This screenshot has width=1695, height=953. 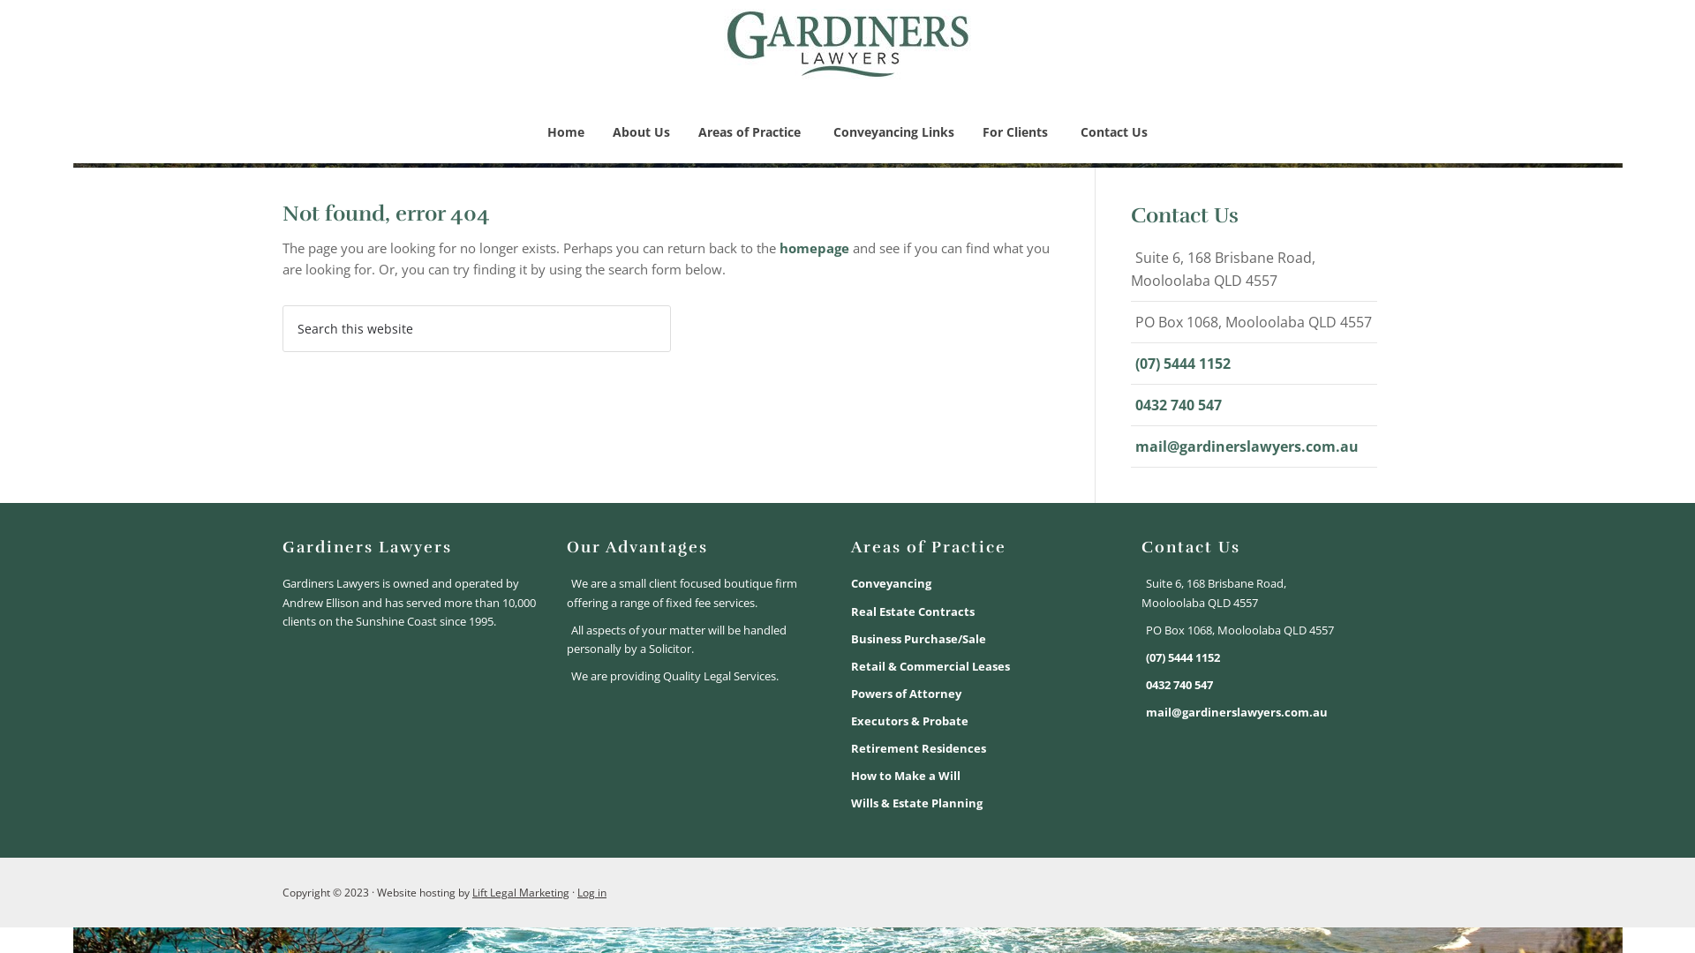 I want to click on Areas of Practice, so click(x=752, y=132).